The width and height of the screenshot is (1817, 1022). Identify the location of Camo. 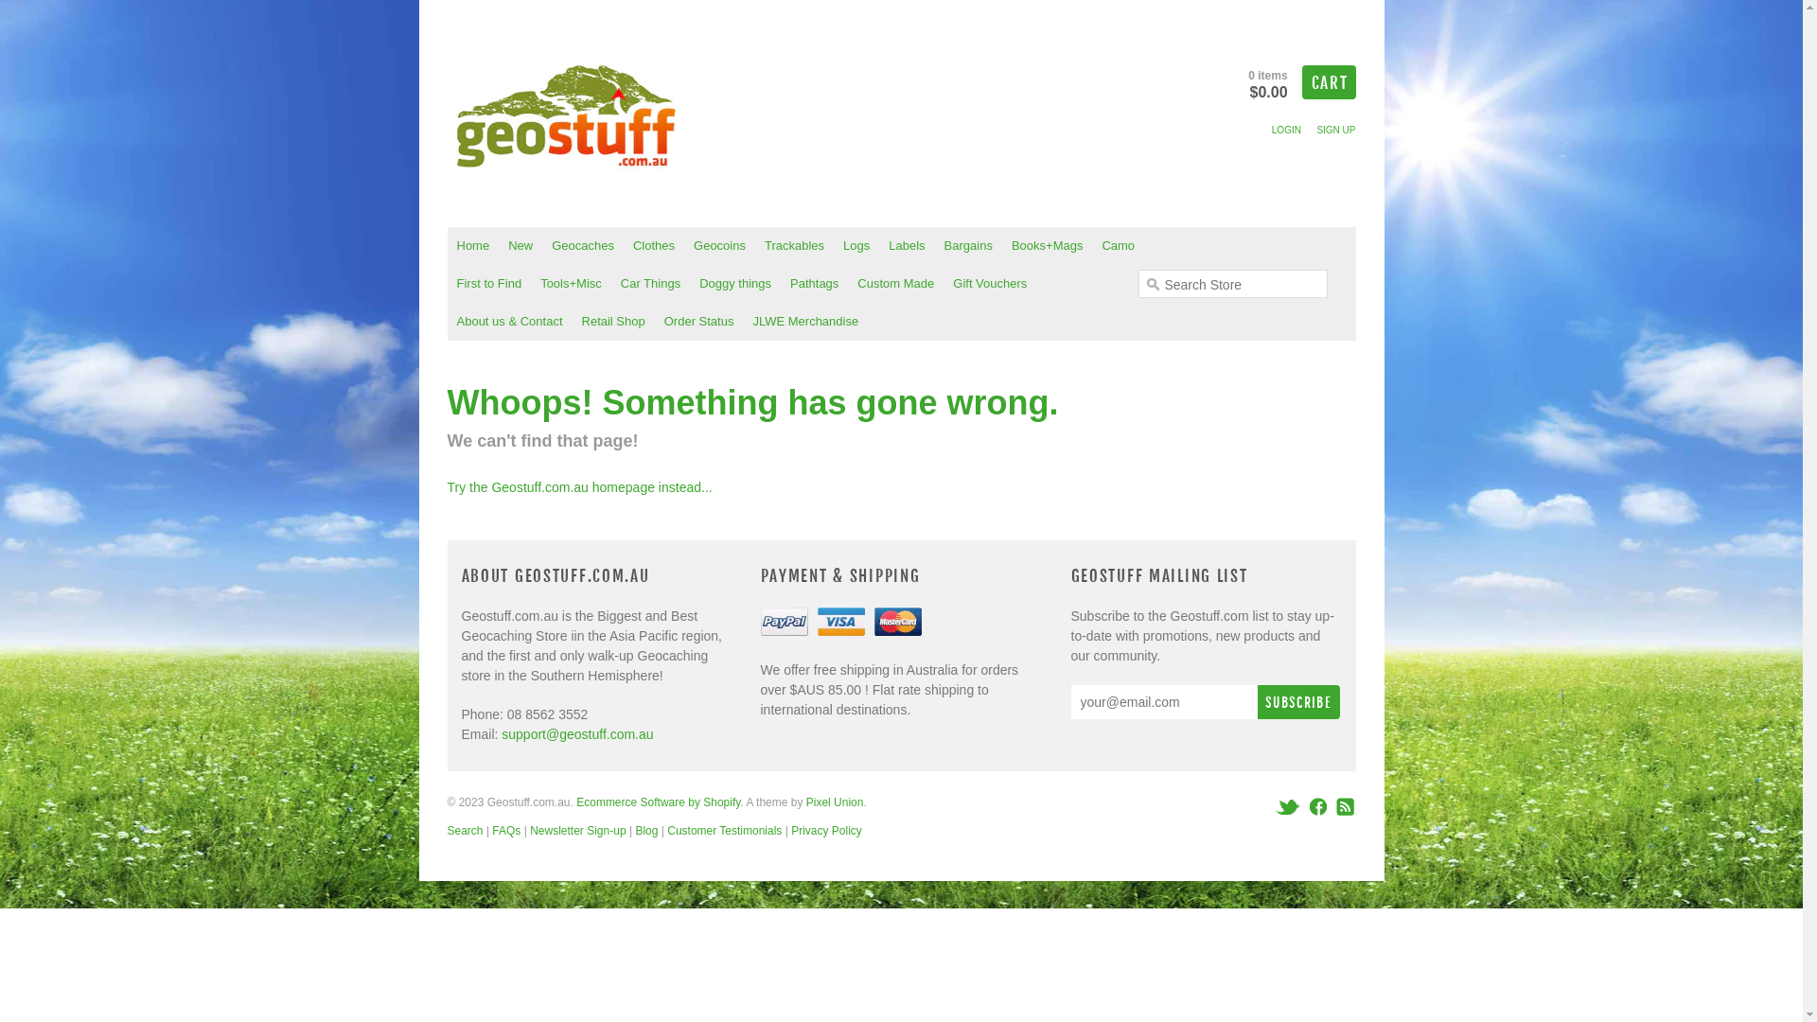
(1119, 246).